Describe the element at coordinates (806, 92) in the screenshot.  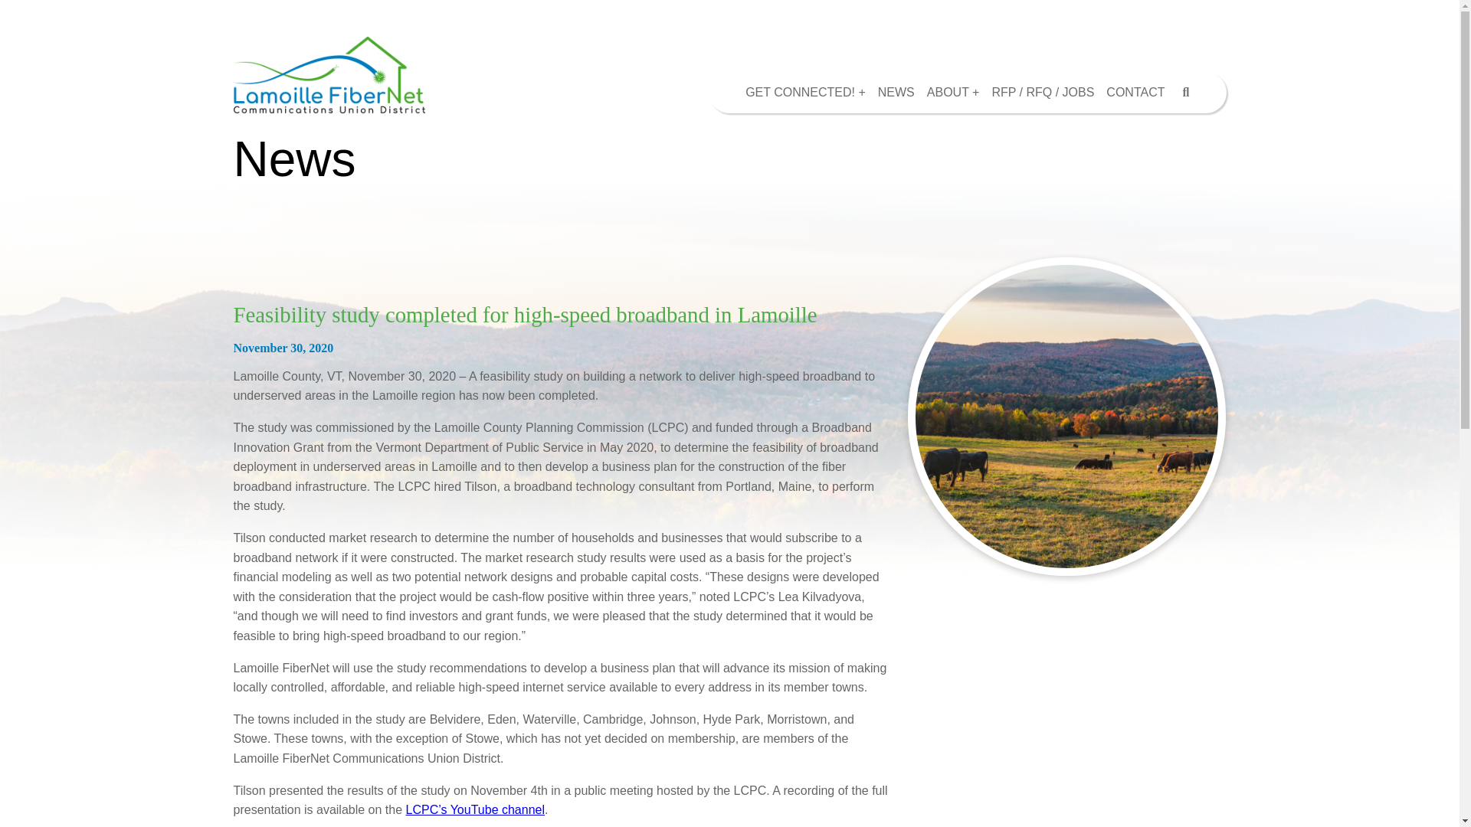
I see `GET CONNECTED!` at that location.